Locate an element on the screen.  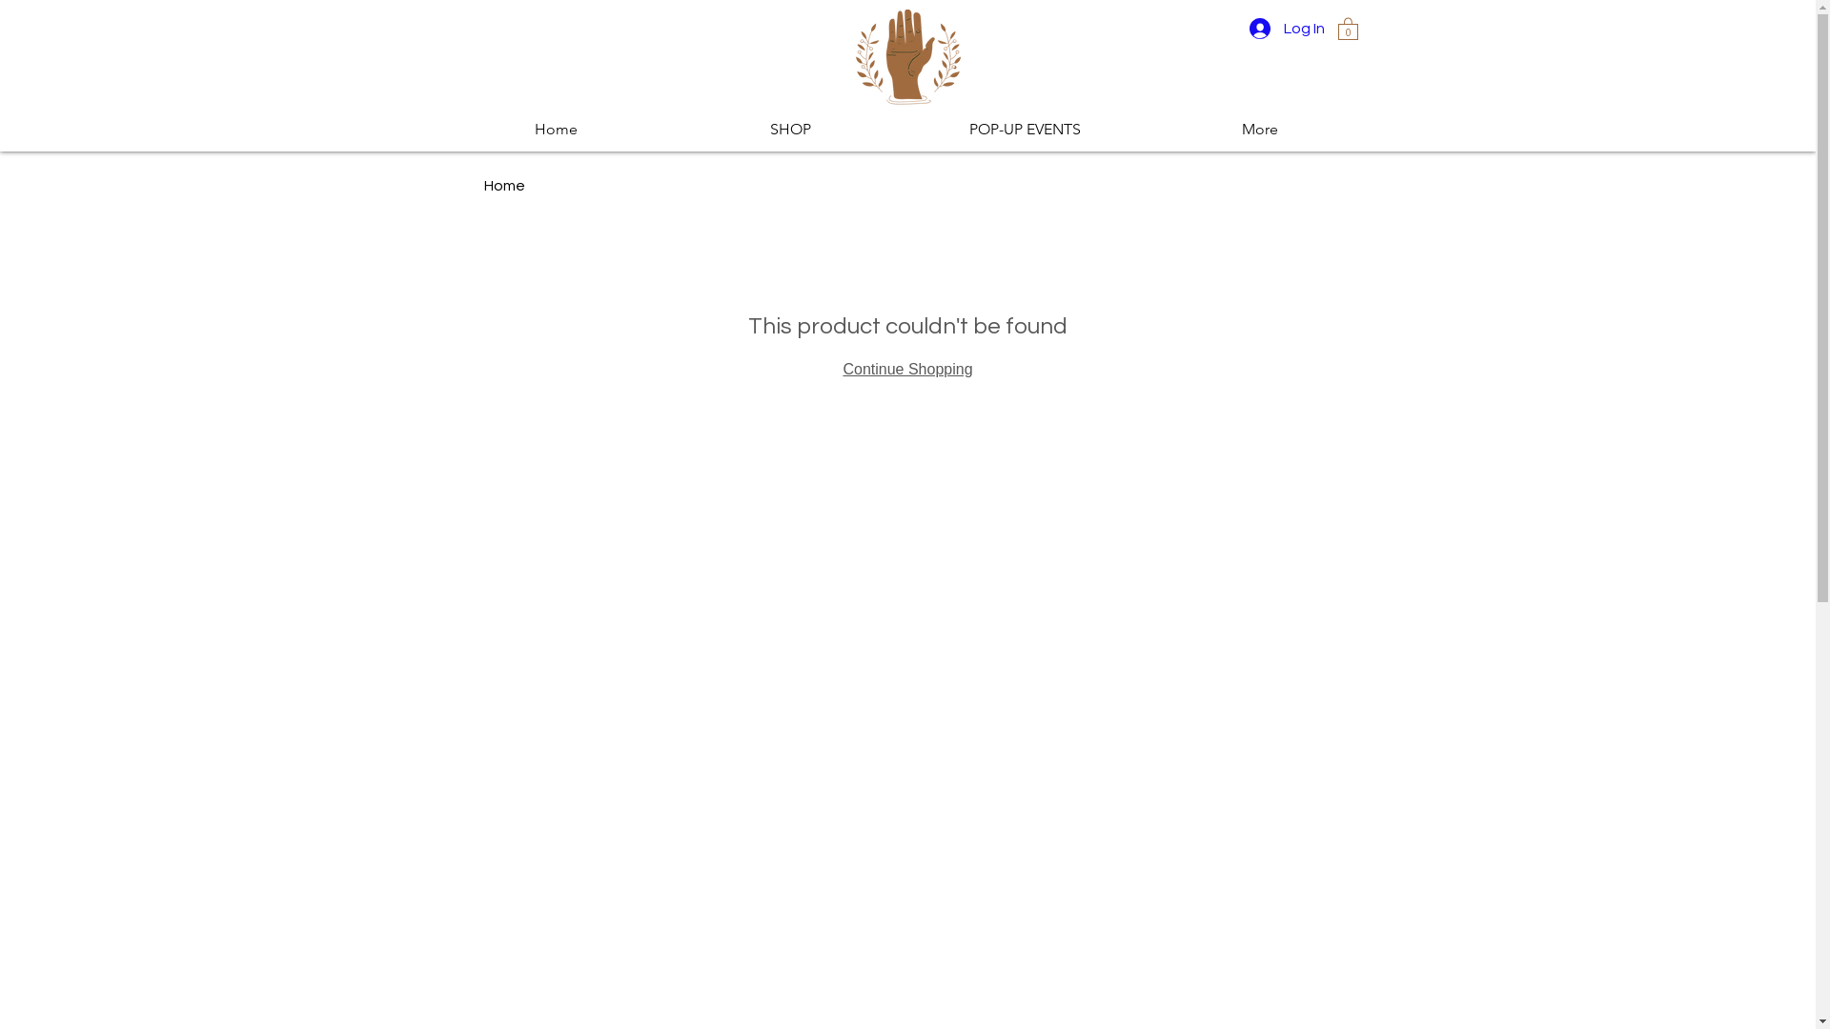
Continue Shopping is located at coordinates (907, 370).